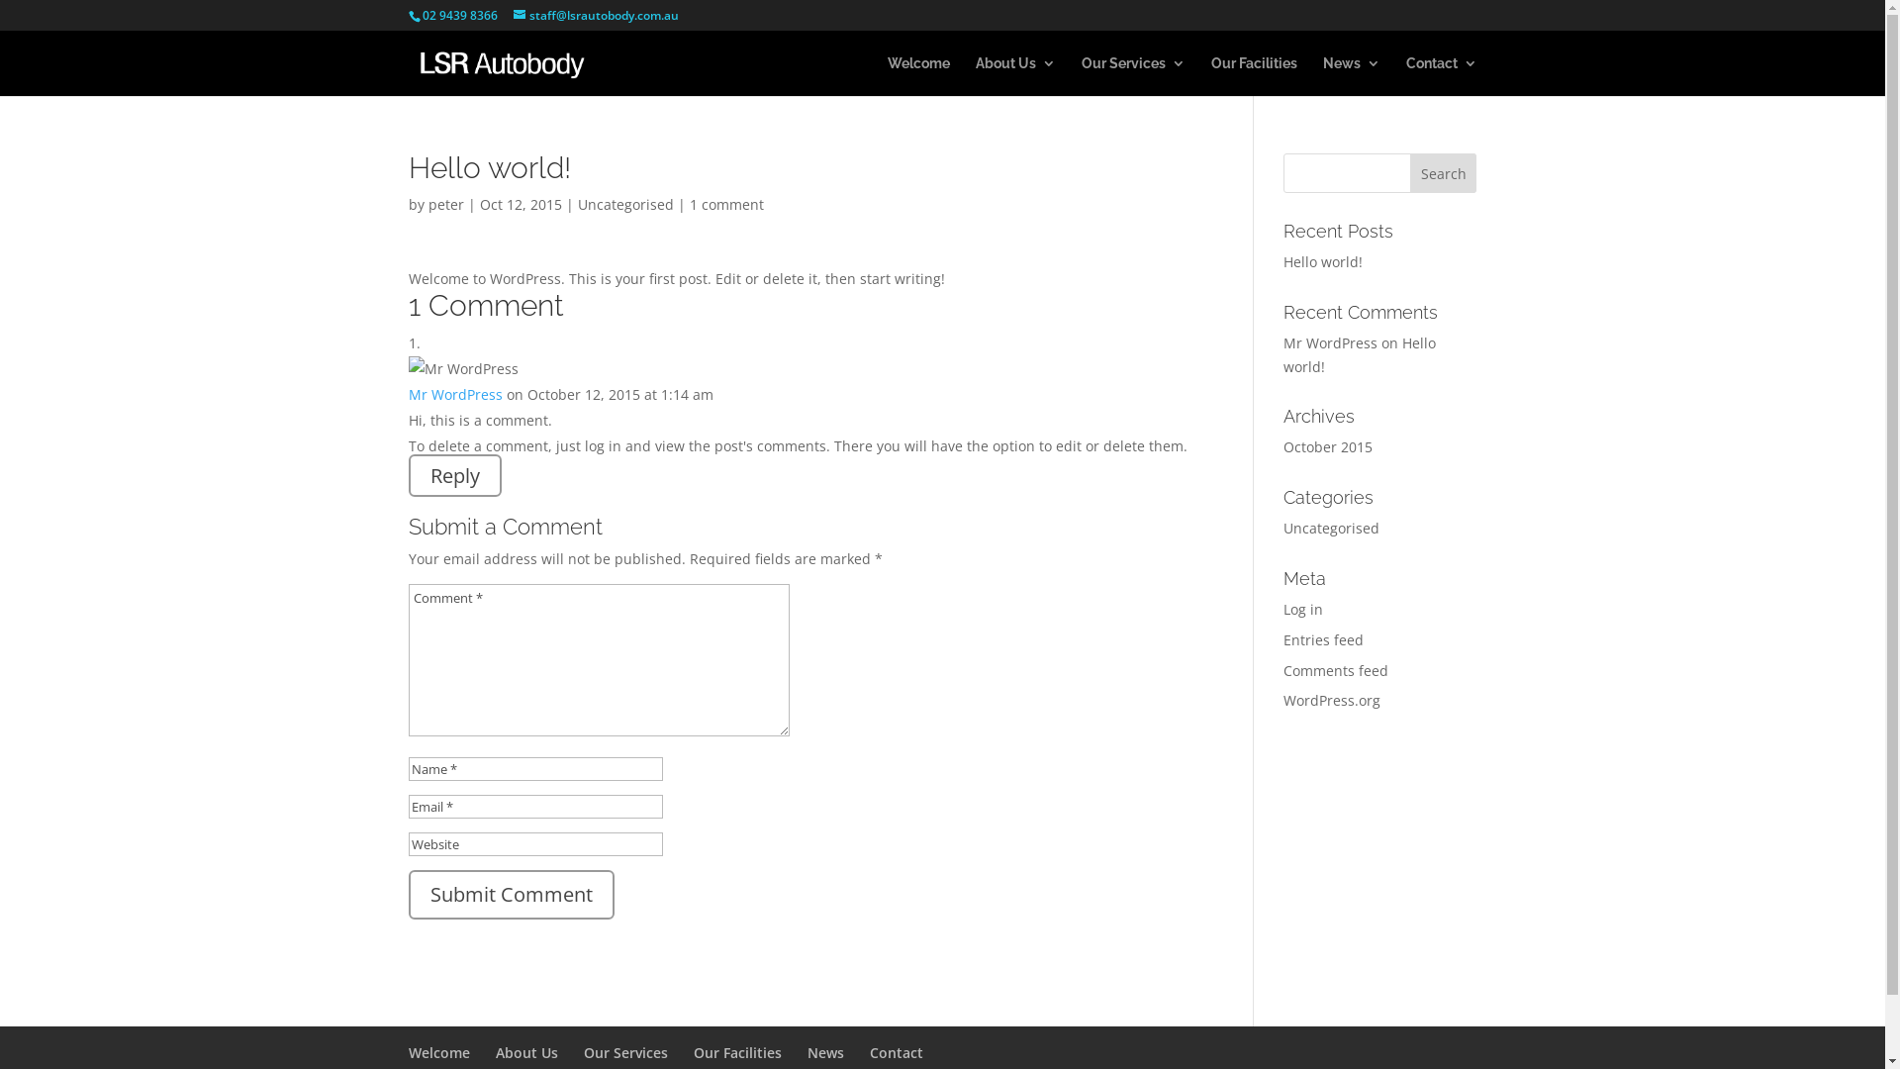 This screenshot has width=1900, height=1069. Describe the element at coordinates (445, 204) in the screenshot. I see `peter` at that location.